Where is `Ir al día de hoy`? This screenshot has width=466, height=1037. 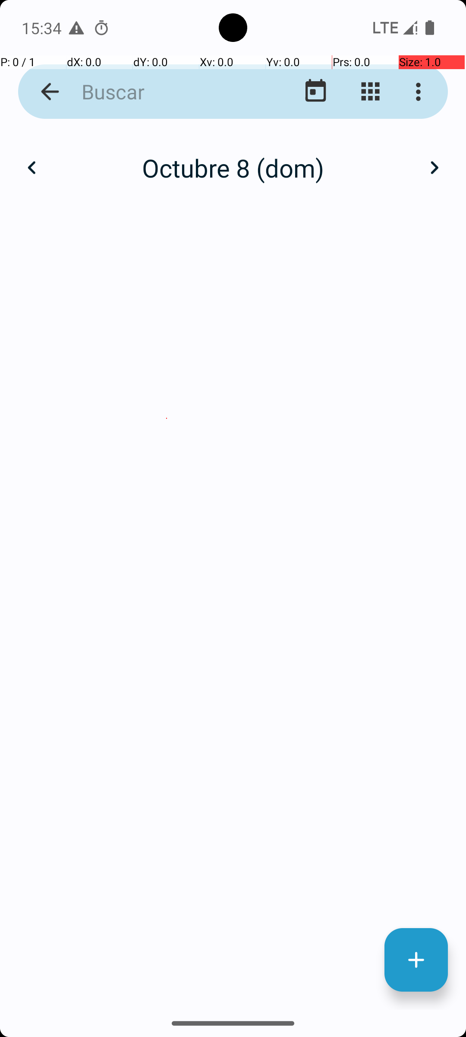
Ir al día de hoy is located at coordinates (316, 92).